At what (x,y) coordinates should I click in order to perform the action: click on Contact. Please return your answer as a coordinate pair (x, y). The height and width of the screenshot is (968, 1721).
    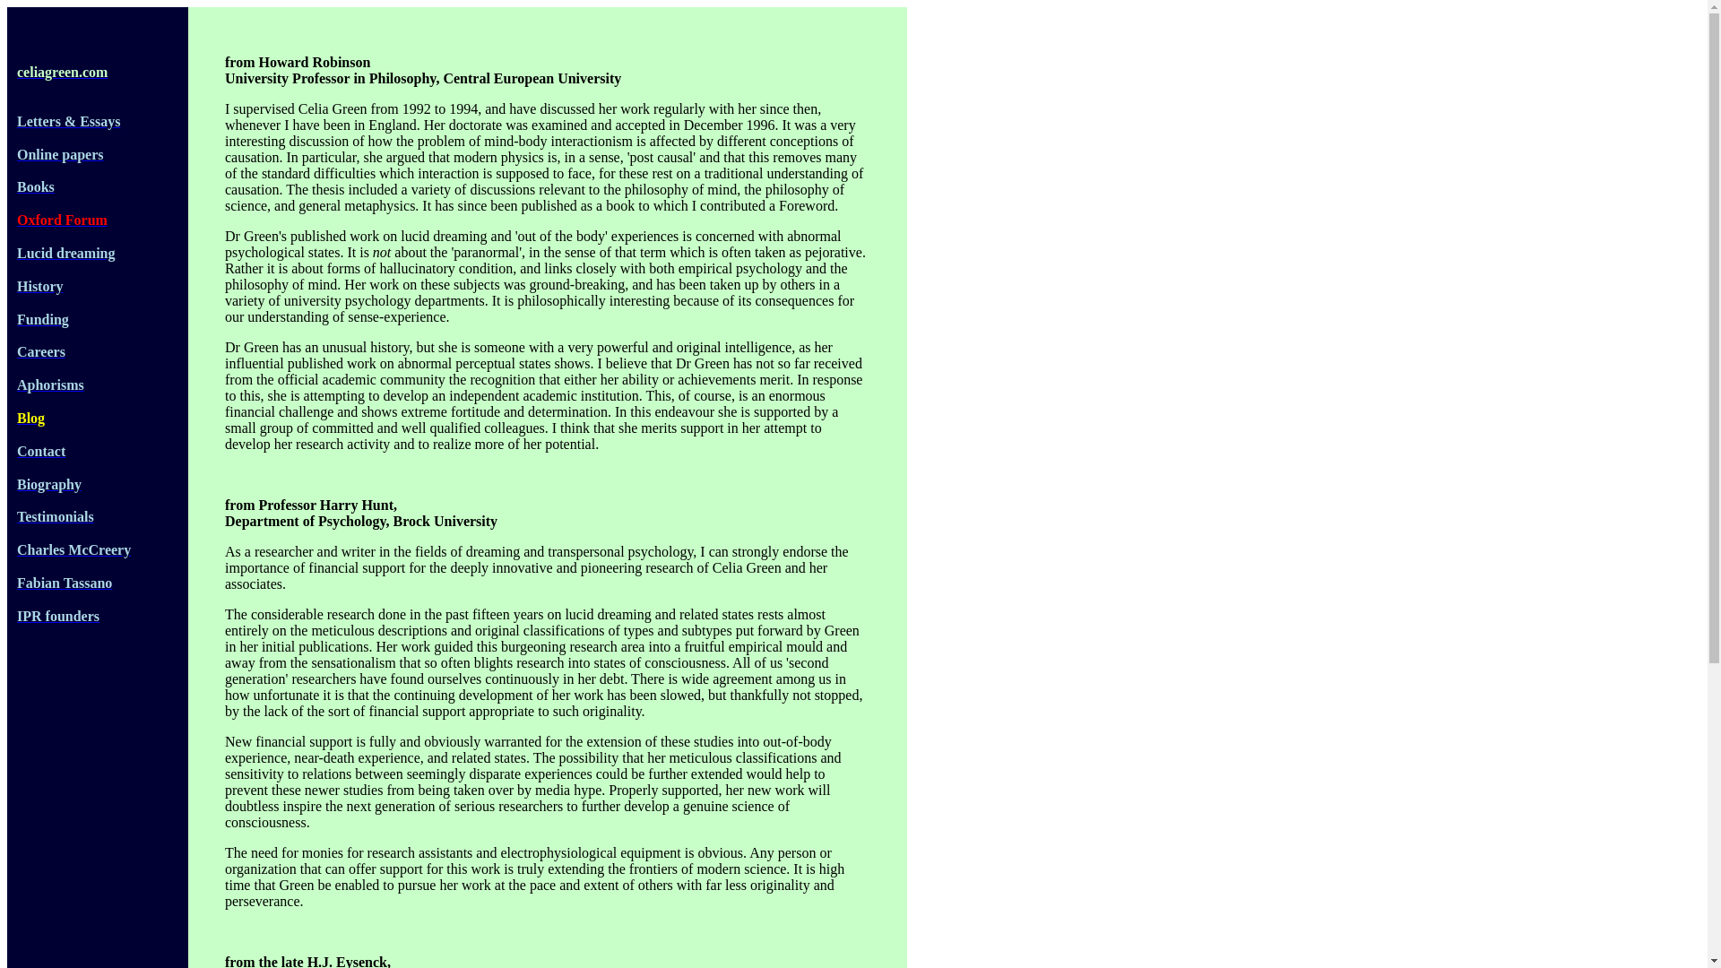
    Looking at the image, I should click on (36, 450).